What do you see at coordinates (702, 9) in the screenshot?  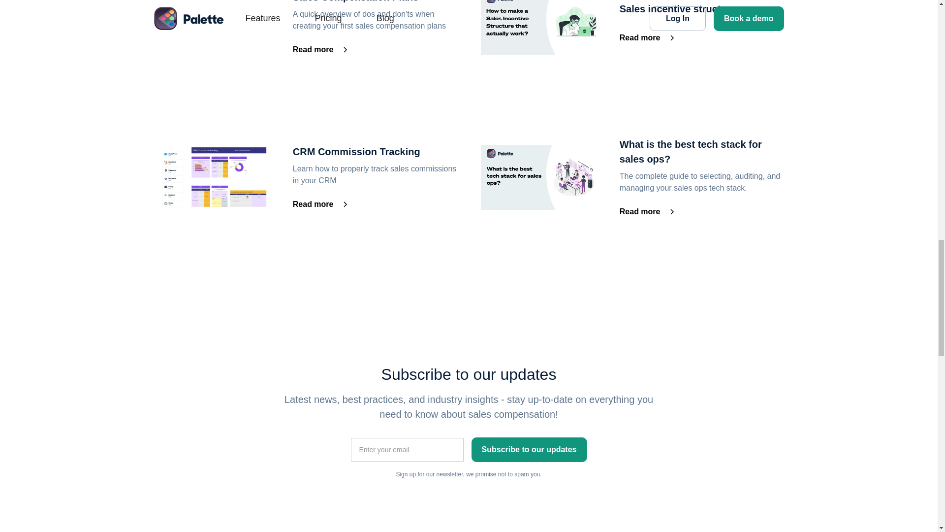 I see `Sales incentive structure` at bounding box center [702, 9].